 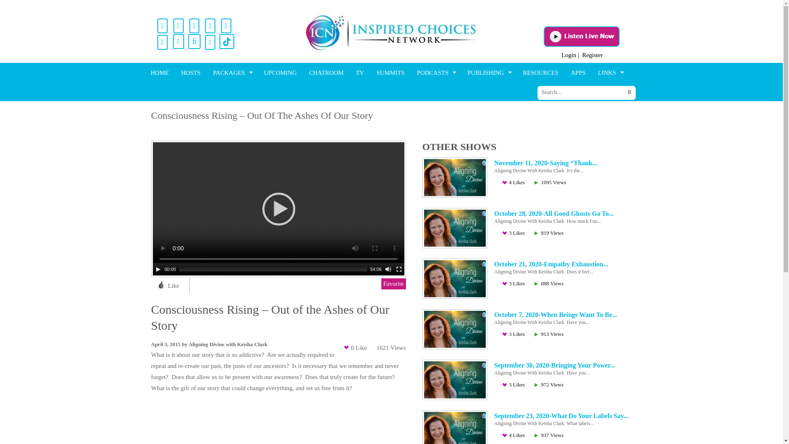 I want to click on Fullscreen, so click(x=398, y=269).